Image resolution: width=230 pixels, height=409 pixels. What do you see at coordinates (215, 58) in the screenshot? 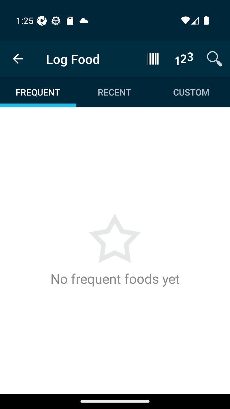
I see `Search database` at bounding box center [215, 58].